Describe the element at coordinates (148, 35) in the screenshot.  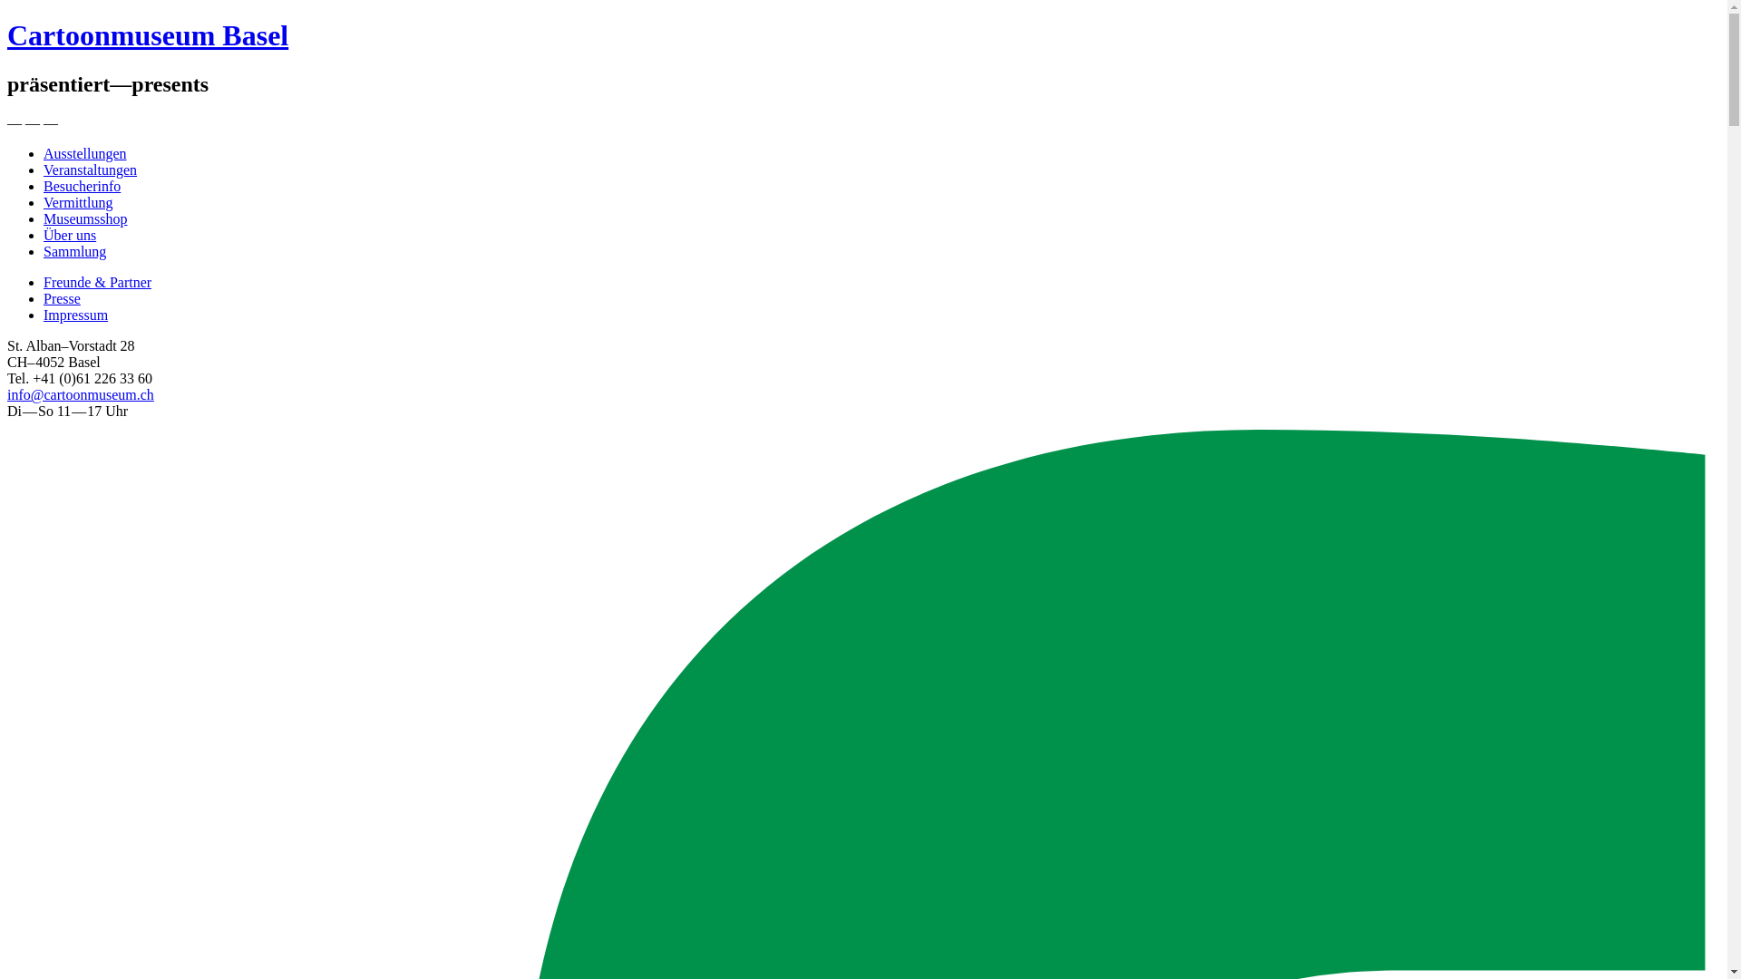
I see `Cartoonmuseum Basel` at that location.